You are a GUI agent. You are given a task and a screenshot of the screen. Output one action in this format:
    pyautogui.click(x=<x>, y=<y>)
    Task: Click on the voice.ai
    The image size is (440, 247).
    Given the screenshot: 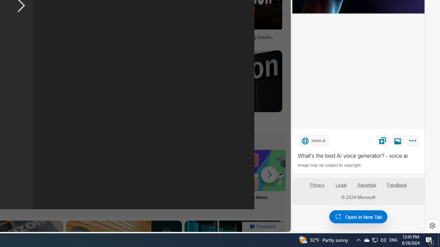 What is the action you would take?
    pyautogui.click(x=313, y=140)
    